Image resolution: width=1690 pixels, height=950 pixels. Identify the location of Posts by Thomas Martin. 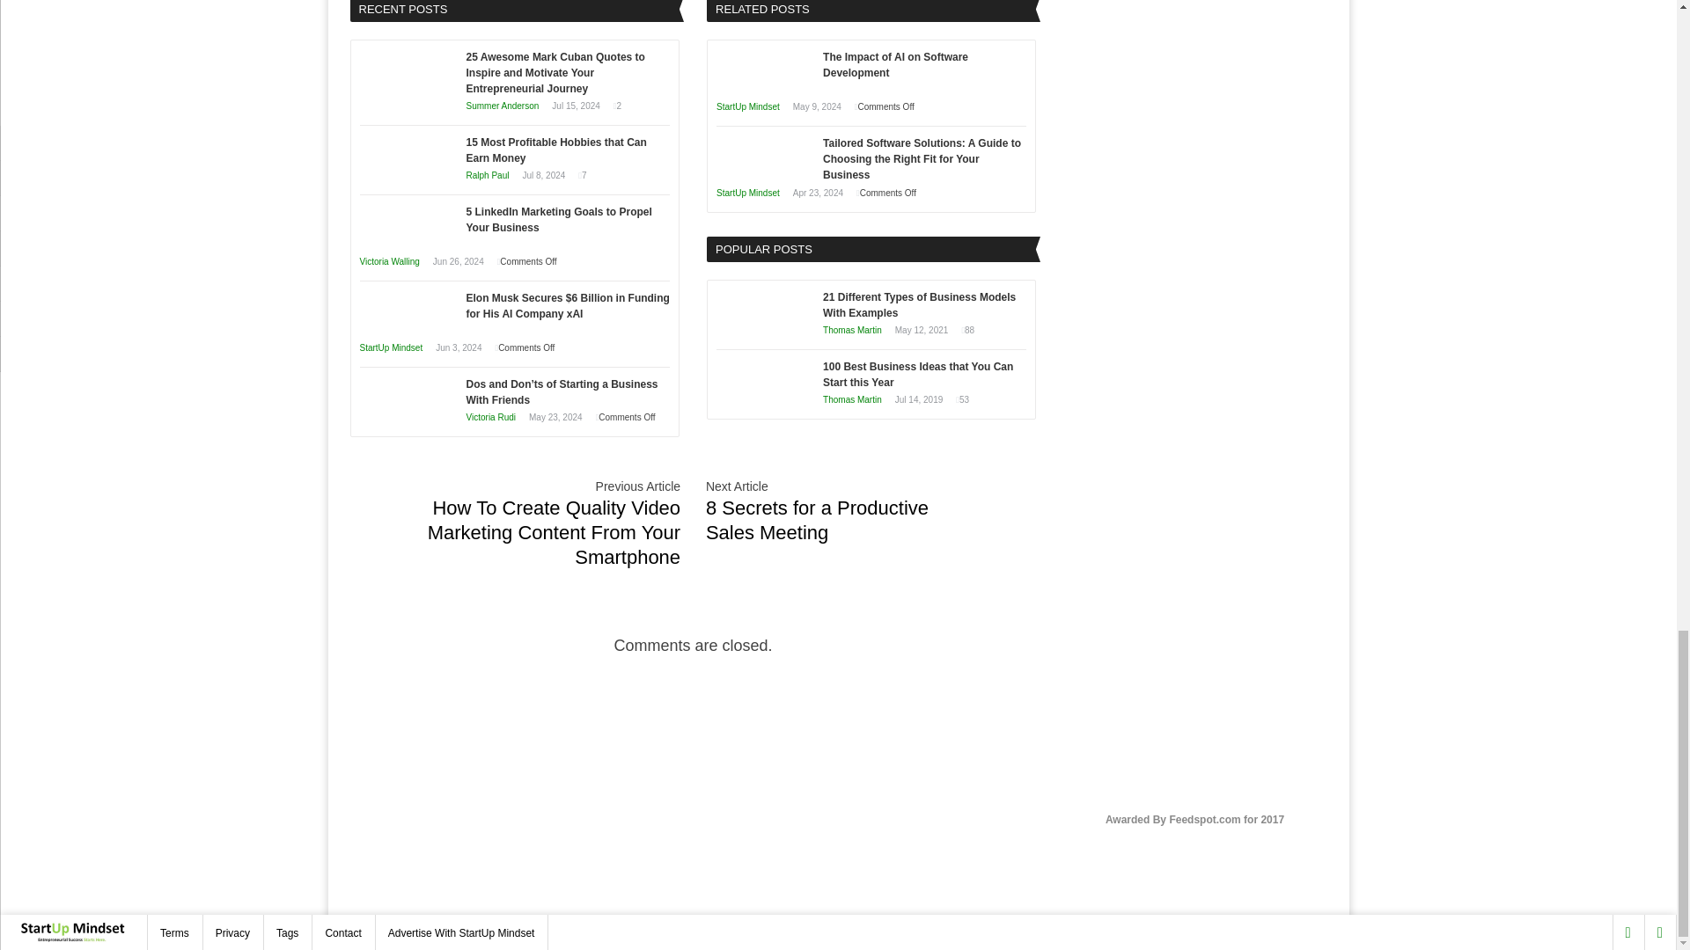
(852, 331).